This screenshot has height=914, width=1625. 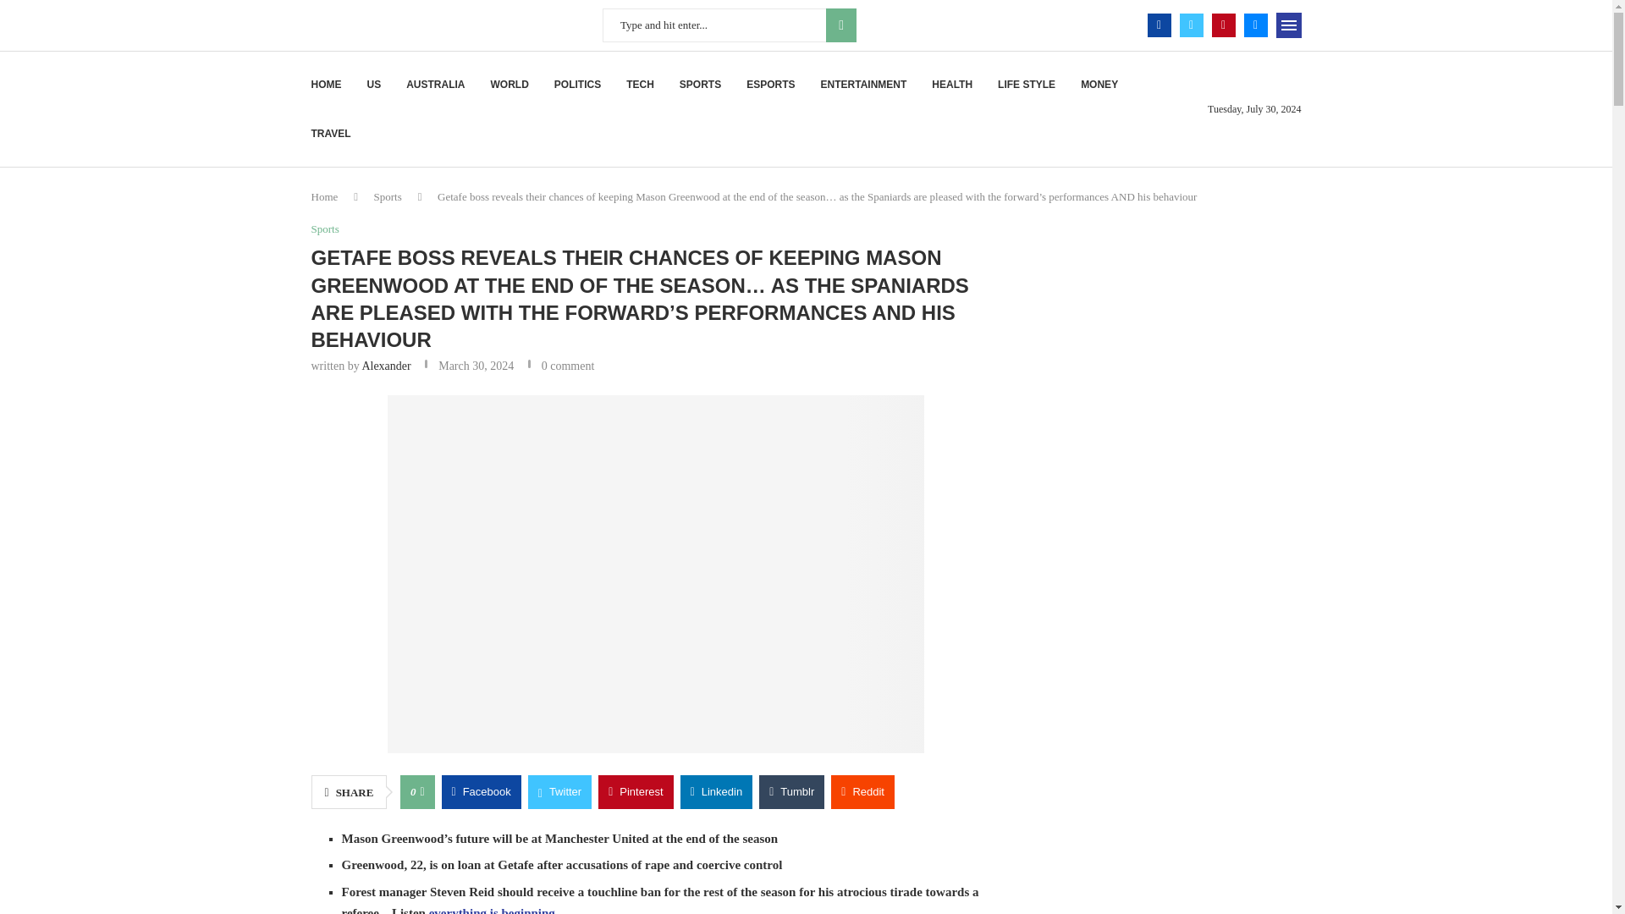 What do you see at coordinates (510, 85) in the screenshot?
I see `WORLD` at bounding box center [510, 85].